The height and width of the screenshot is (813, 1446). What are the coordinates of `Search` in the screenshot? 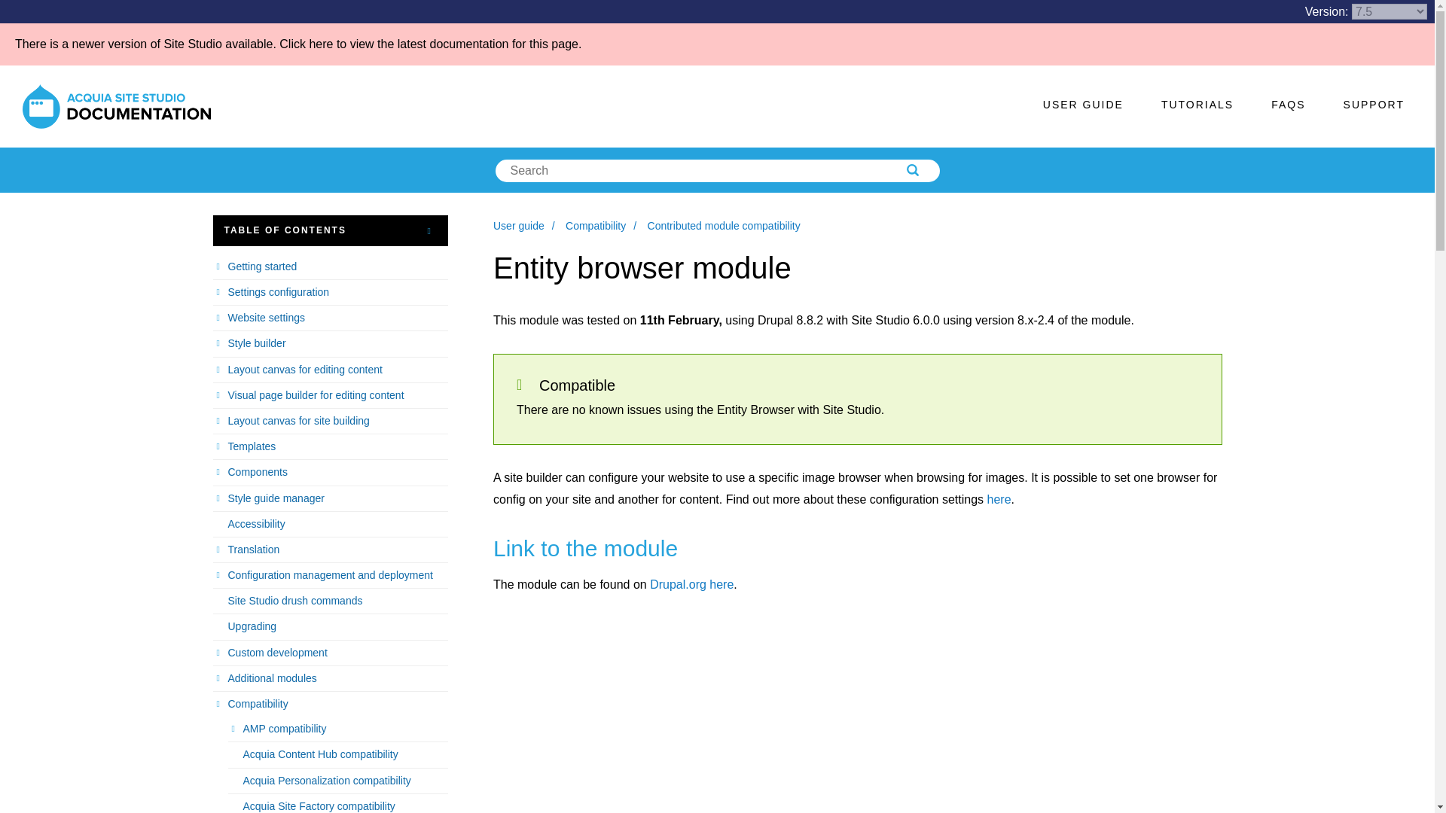 It's located at (934, 170).